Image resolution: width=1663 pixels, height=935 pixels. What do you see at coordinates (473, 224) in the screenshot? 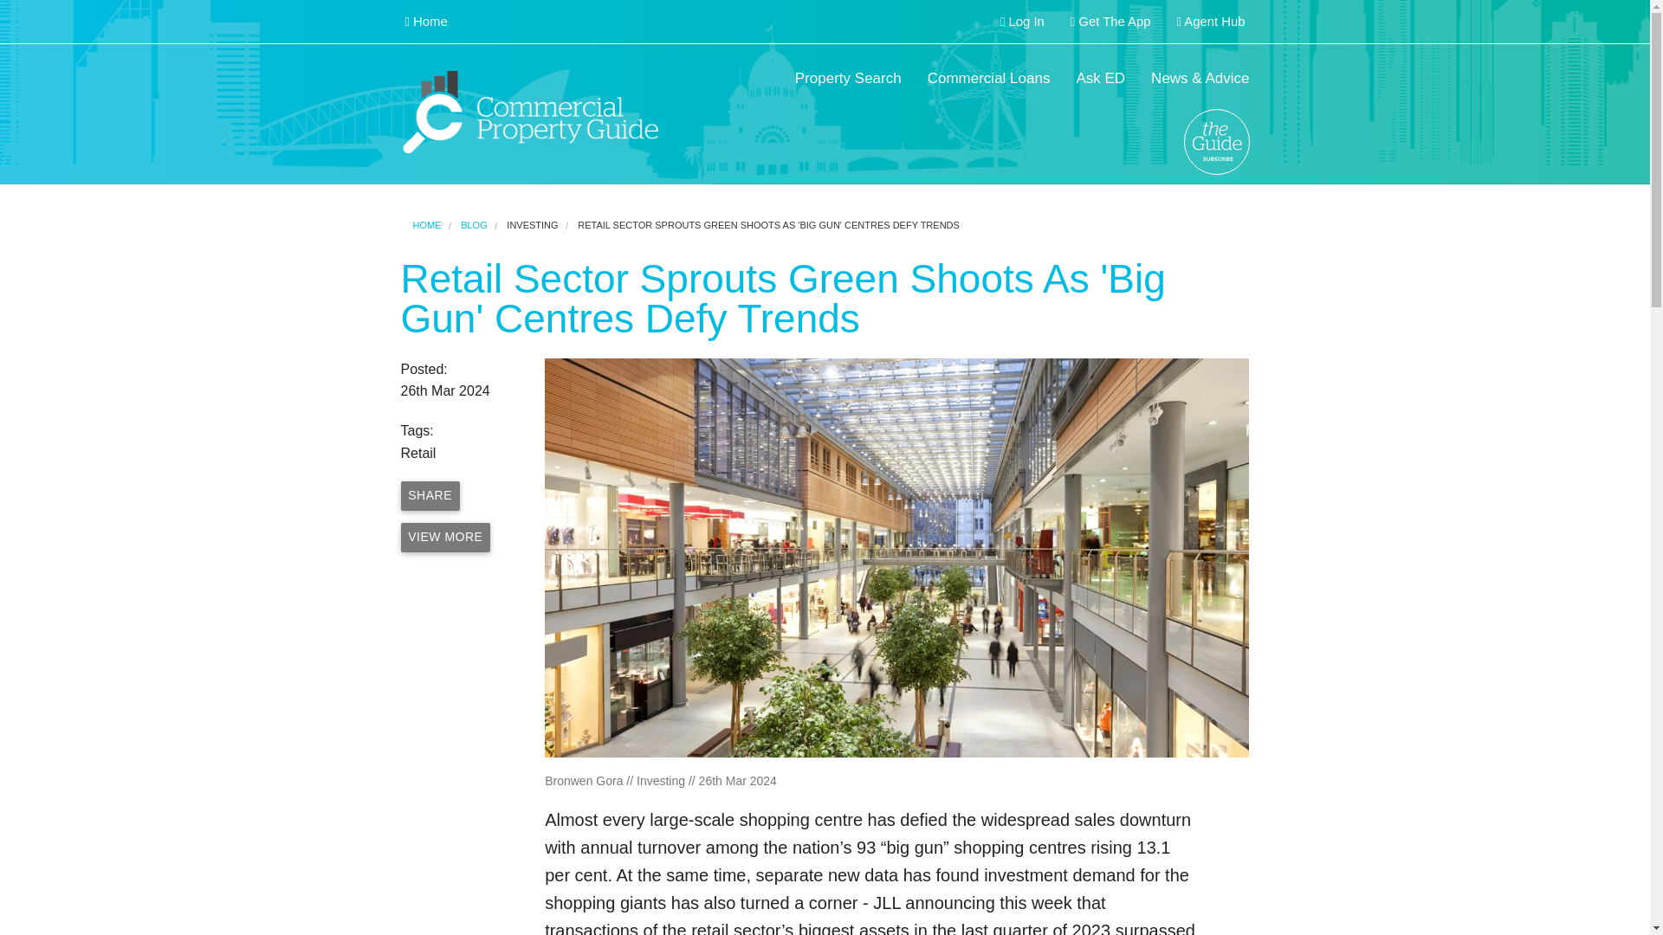
I see `BLOG` at bounding box center [473, 224].